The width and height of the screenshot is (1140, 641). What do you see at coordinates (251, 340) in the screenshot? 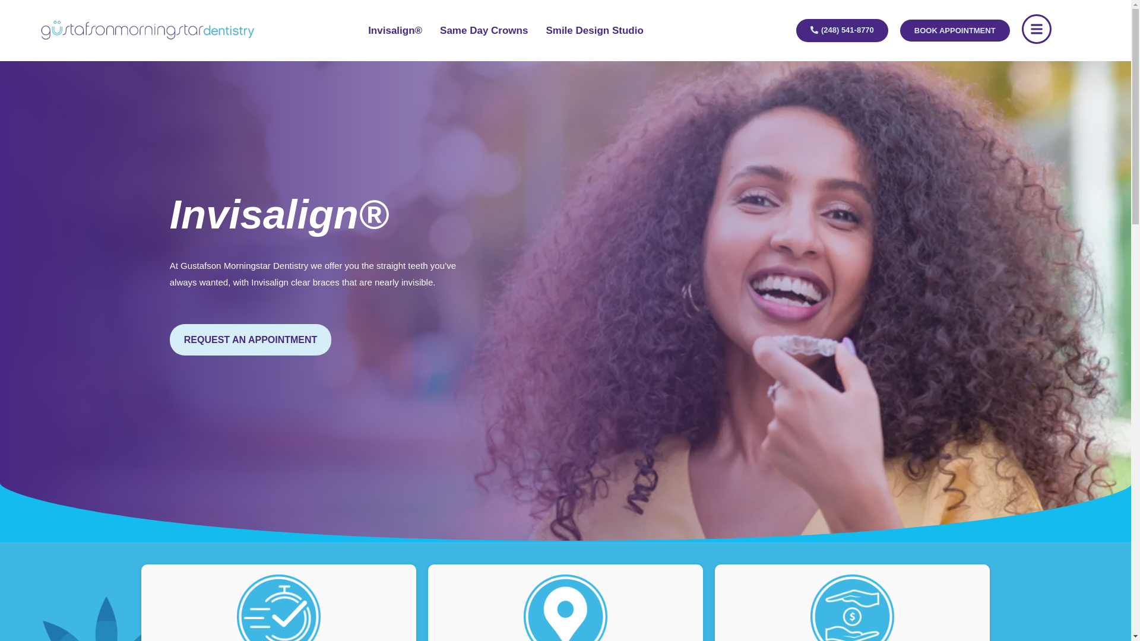
I see `REQUEST AN APPOINTMENT` at bounding box center [251, 340].